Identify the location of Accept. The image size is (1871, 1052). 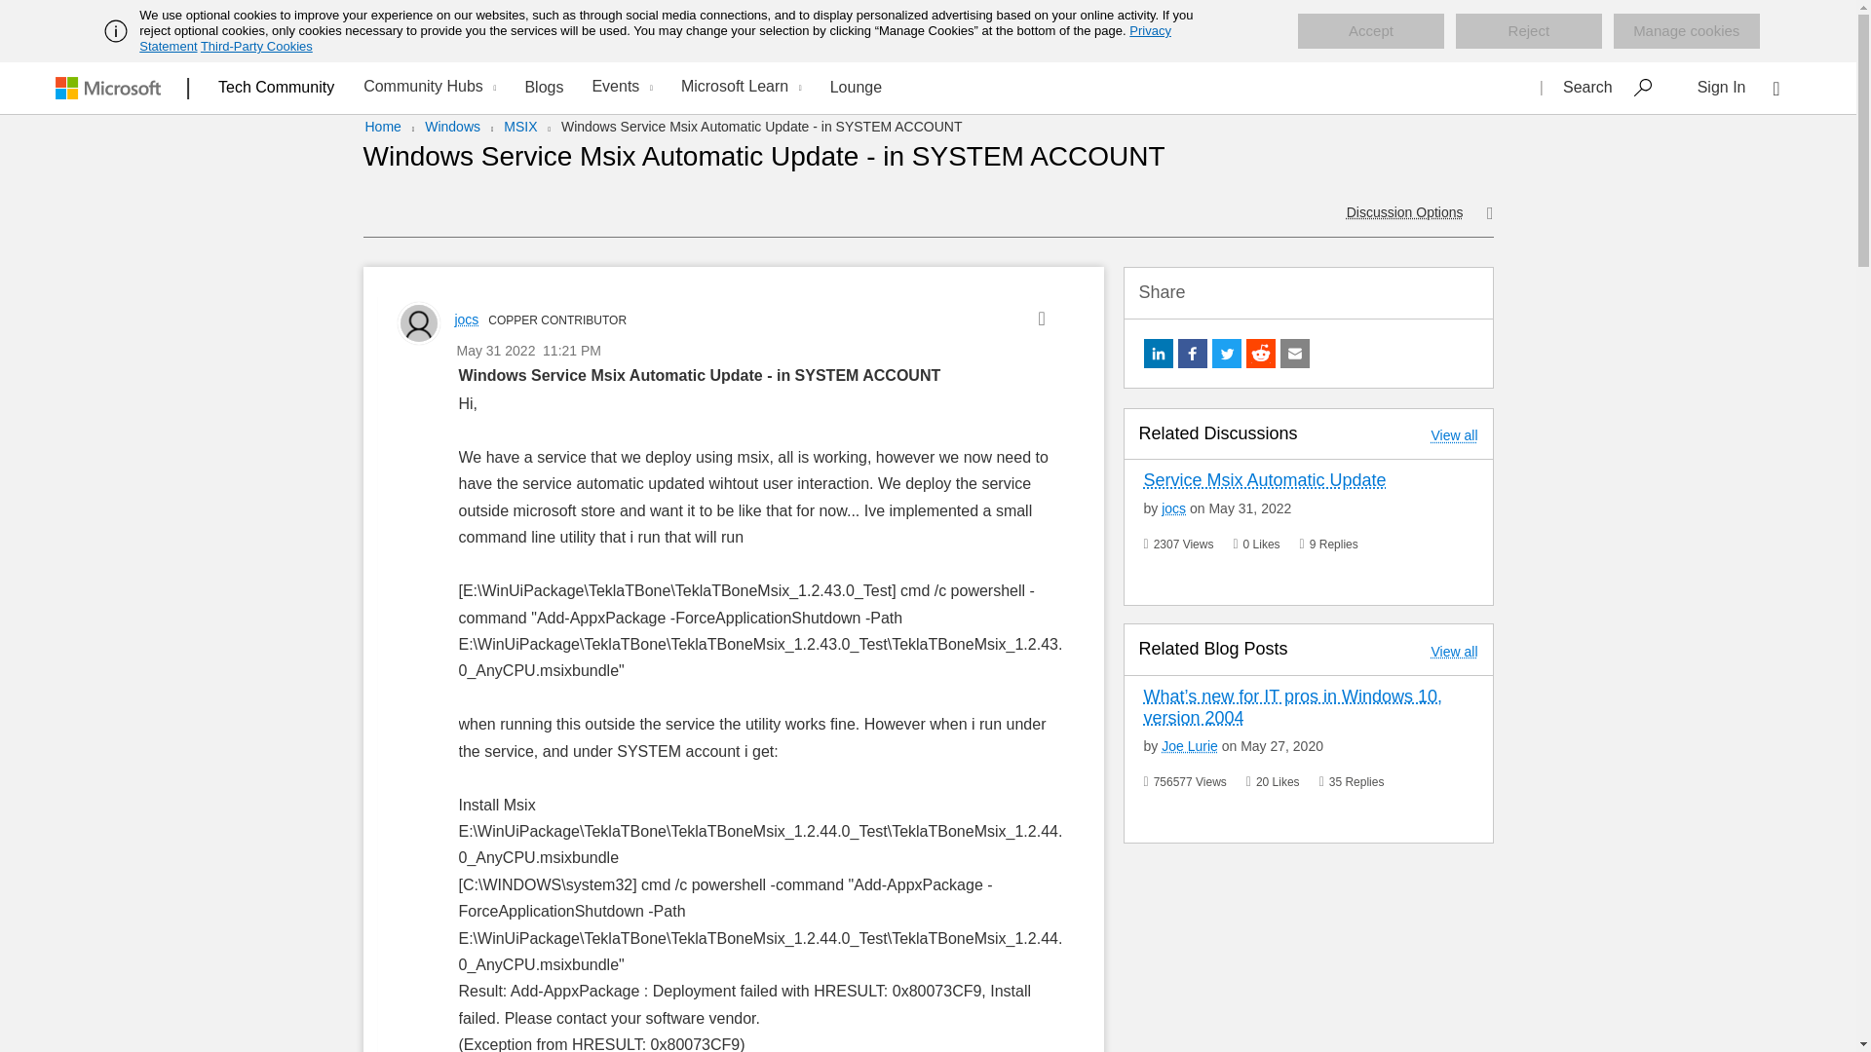
(1371, 31).